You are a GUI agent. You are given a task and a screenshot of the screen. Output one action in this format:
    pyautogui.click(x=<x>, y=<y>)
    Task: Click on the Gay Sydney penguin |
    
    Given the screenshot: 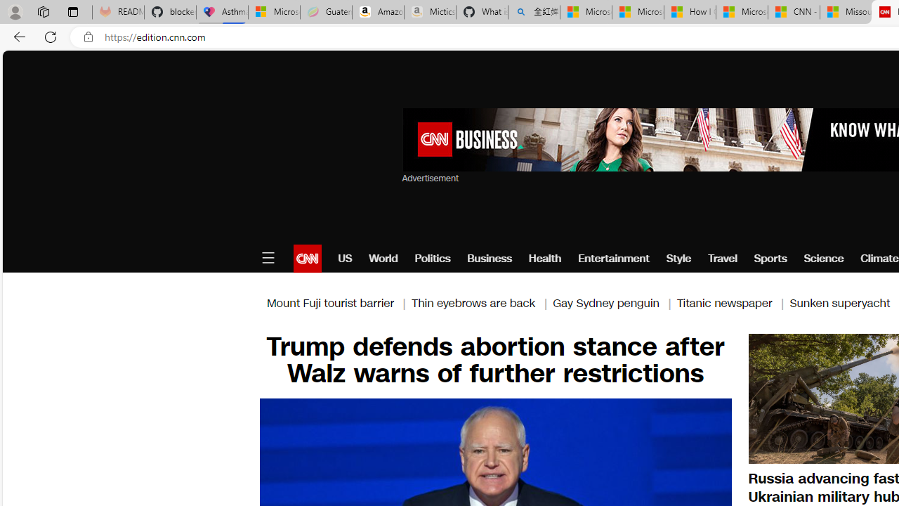 What is the action you would take?
    pyautogui.click(x=615, y=302)
    